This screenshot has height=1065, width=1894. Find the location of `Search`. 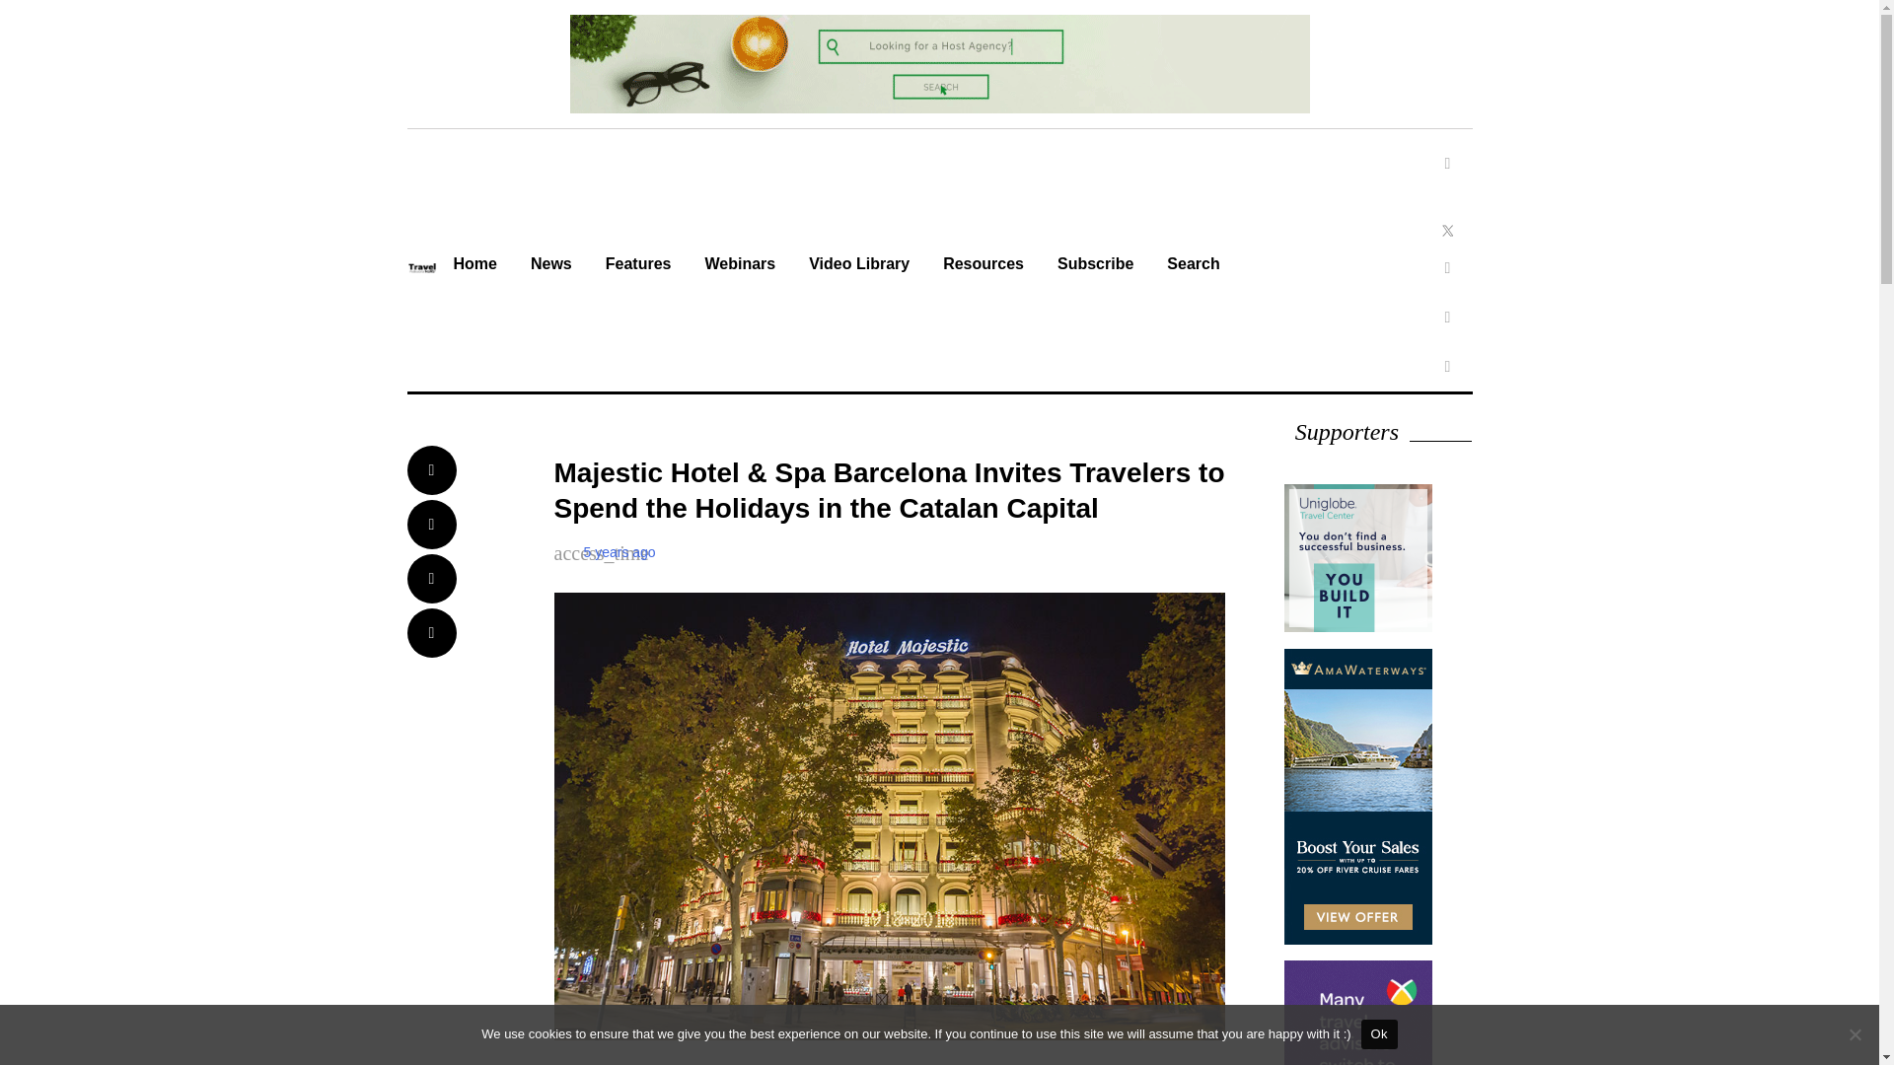

Search is located at coordinates (1193, 266).